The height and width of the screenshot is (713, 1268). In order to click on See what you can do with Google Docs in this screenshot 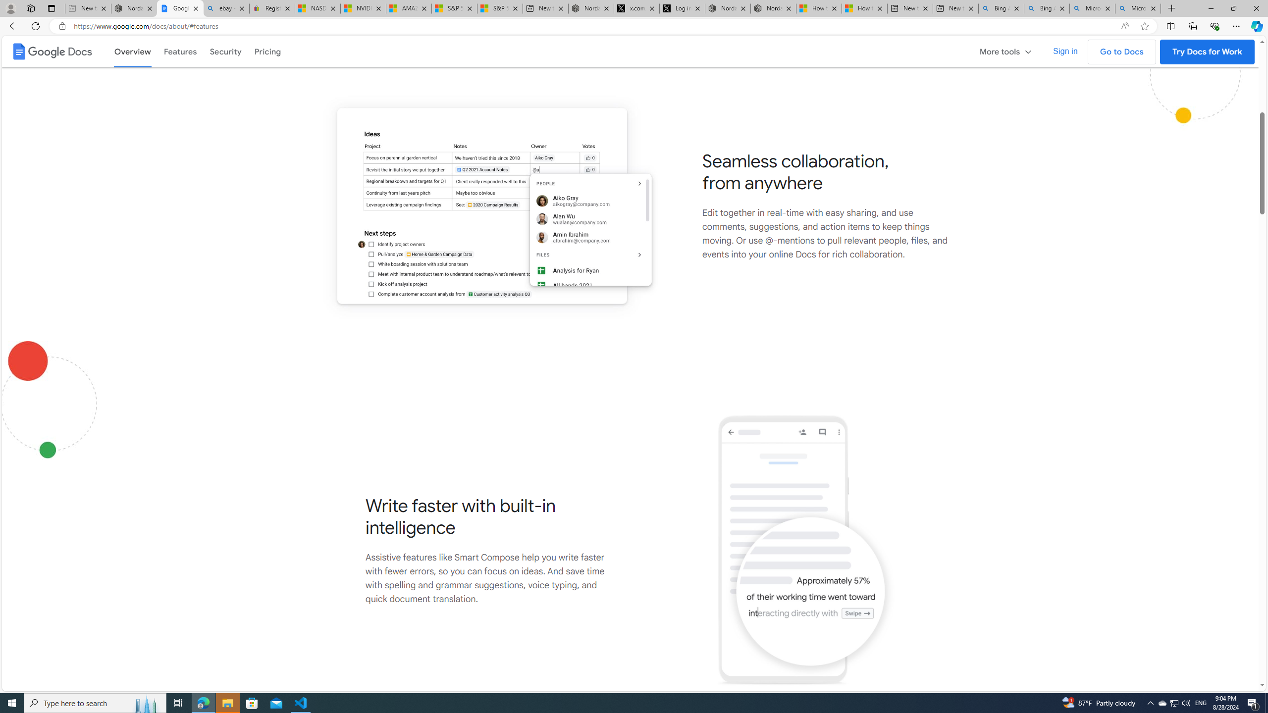, I will do `click(630, 32)`.